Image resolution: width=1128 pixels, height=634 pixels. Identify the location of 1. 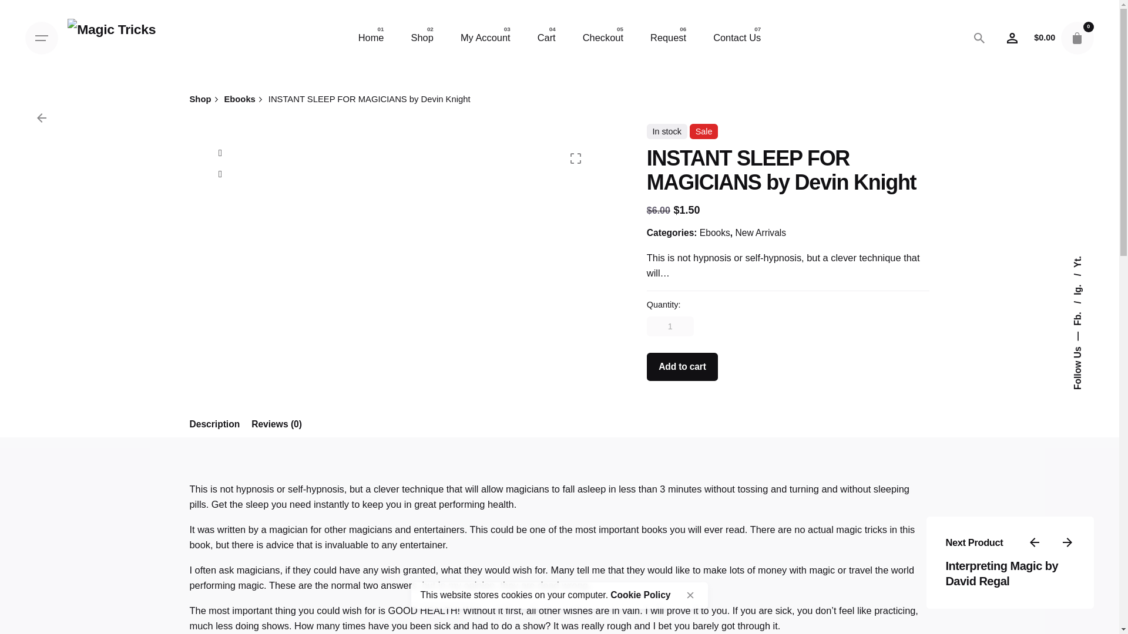
(670, 326).